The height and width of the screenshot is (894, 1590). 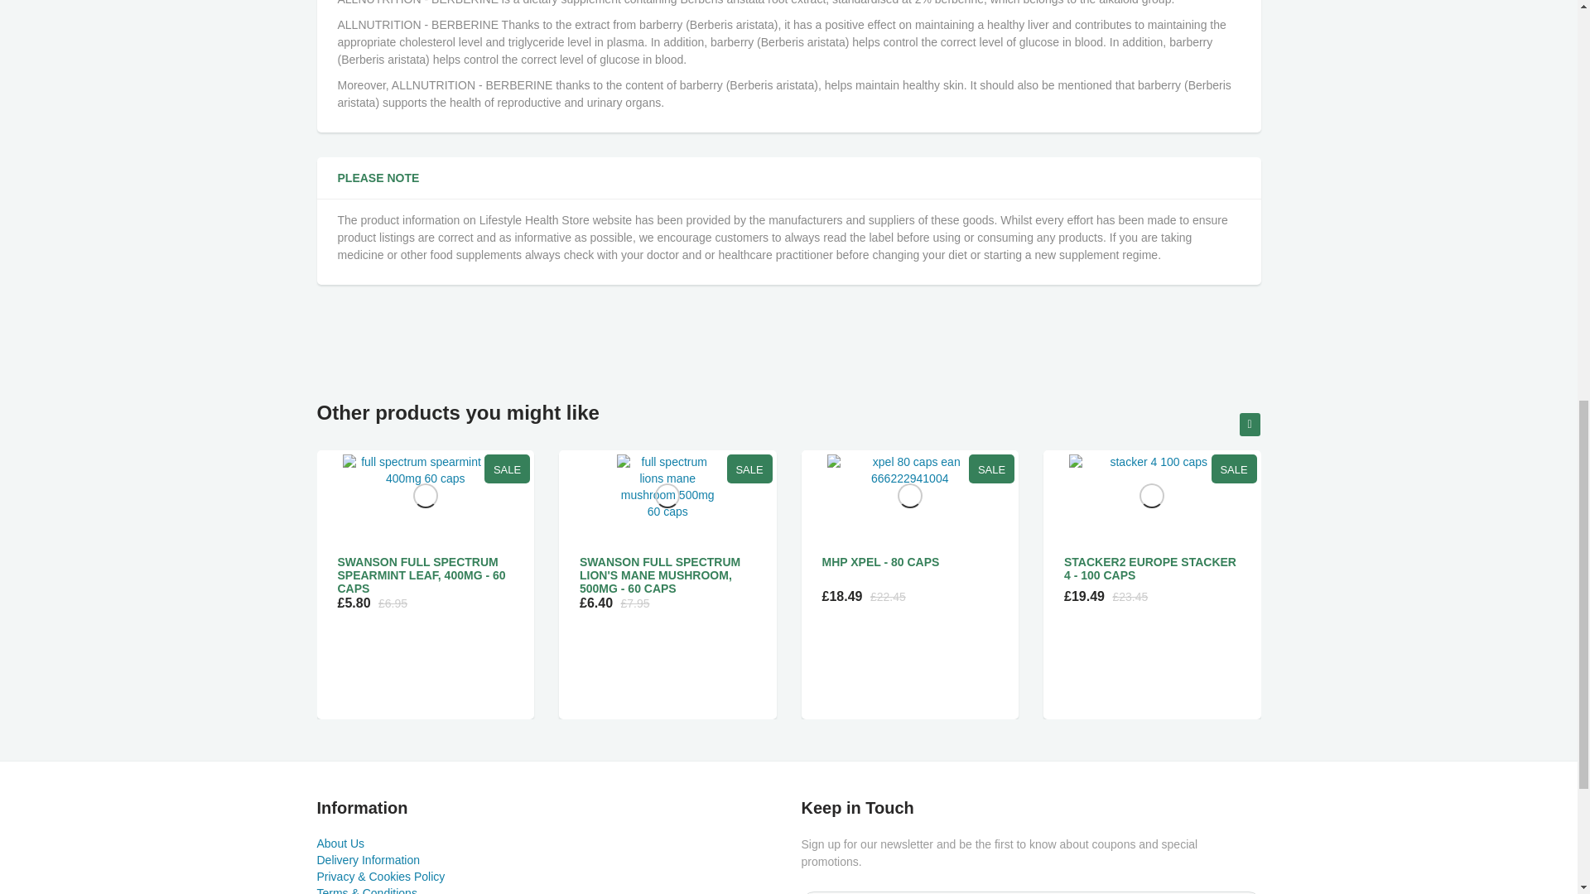 I want to click on SWANSON FULL SPECTRUM LION'S MANE MUSHROOM, 500MG - 60 CAPS, so click(x=660, y=574).